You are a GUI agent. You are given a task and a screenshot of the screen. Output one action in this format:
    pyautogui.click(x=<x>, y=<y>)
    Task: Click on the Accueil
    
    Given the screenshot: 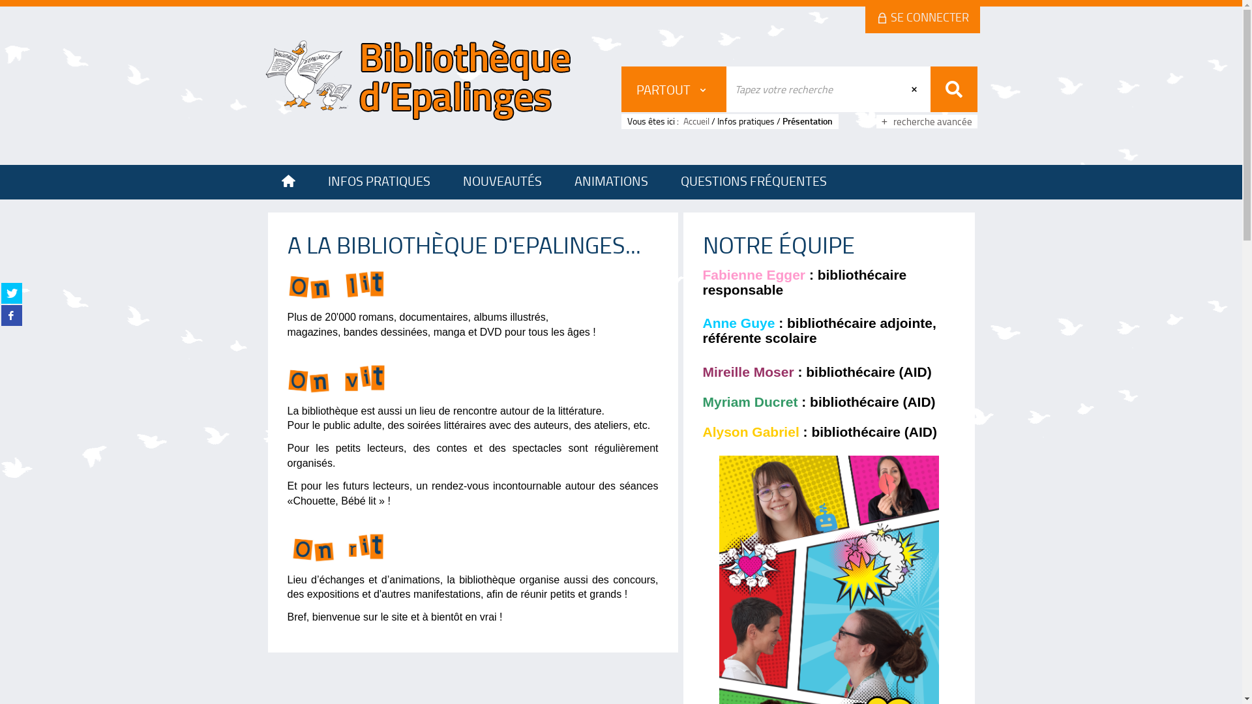 What is the action you would take?
    pyautogui.click(x=698, y=121)
    